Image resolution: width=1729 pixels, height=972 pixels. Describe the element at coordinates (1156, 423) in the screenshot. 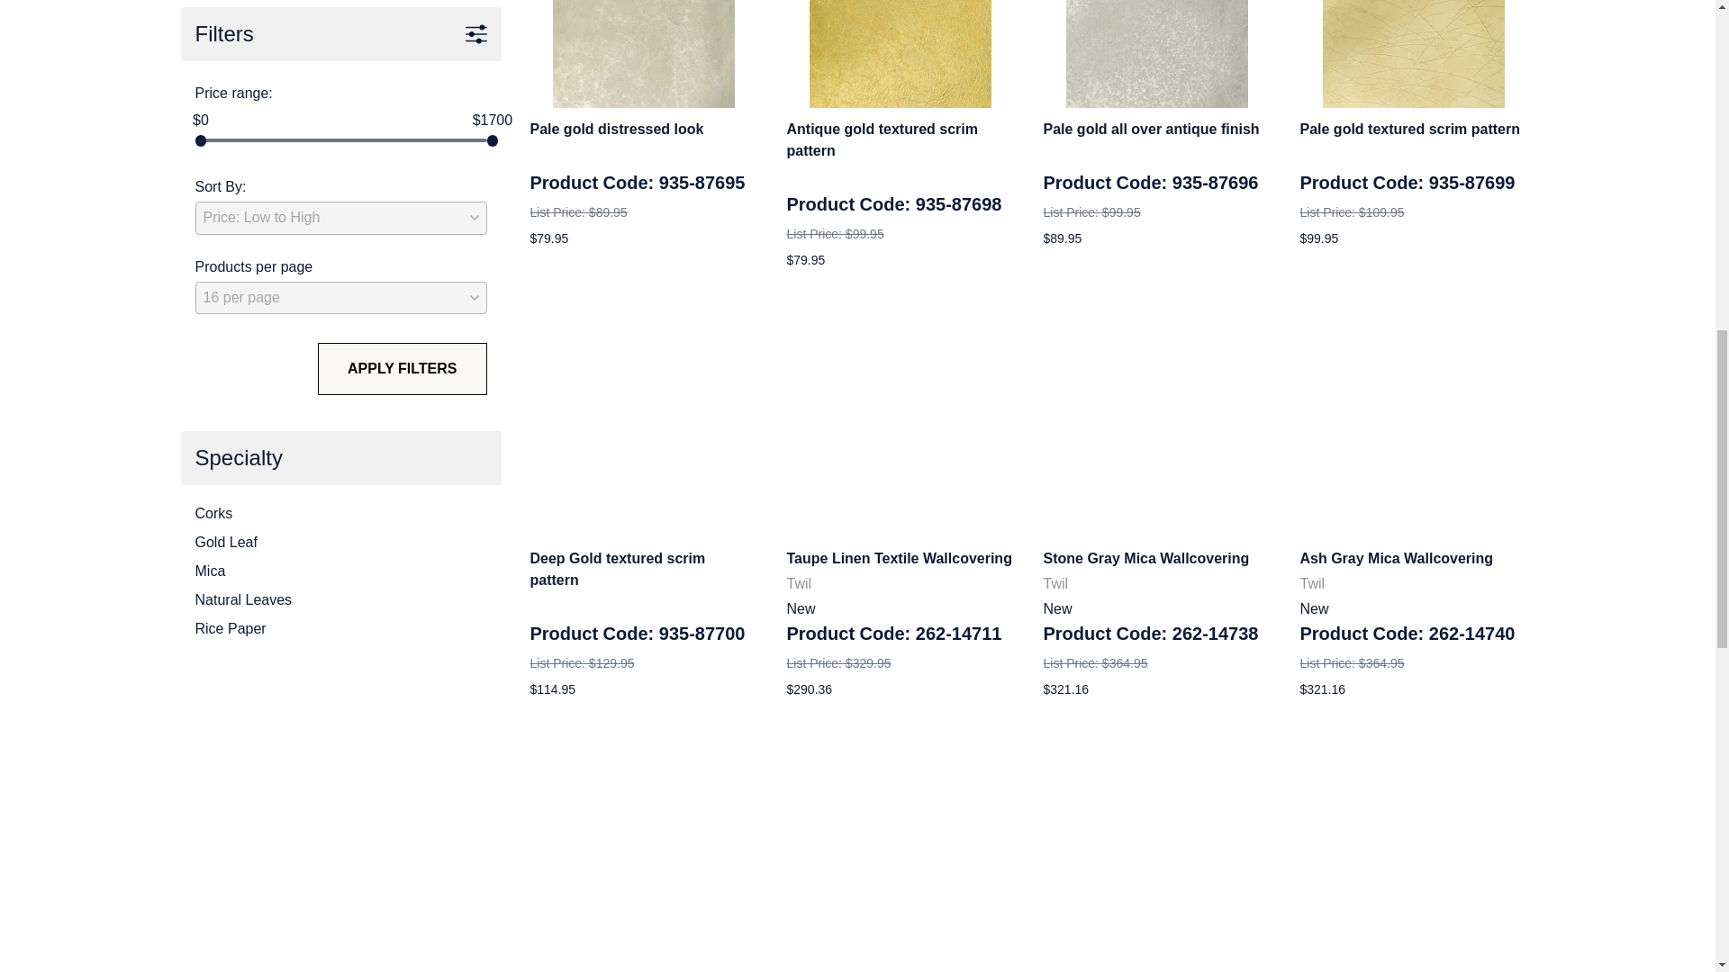

I see `Stone Gray Mica Wallcovering` at that location.